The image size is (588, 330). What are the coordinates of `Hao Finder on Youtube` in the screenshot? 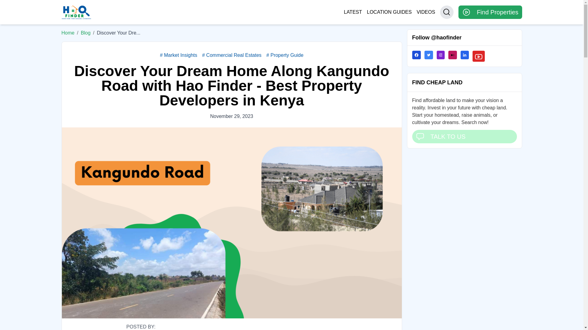 It's located at (481, 56).